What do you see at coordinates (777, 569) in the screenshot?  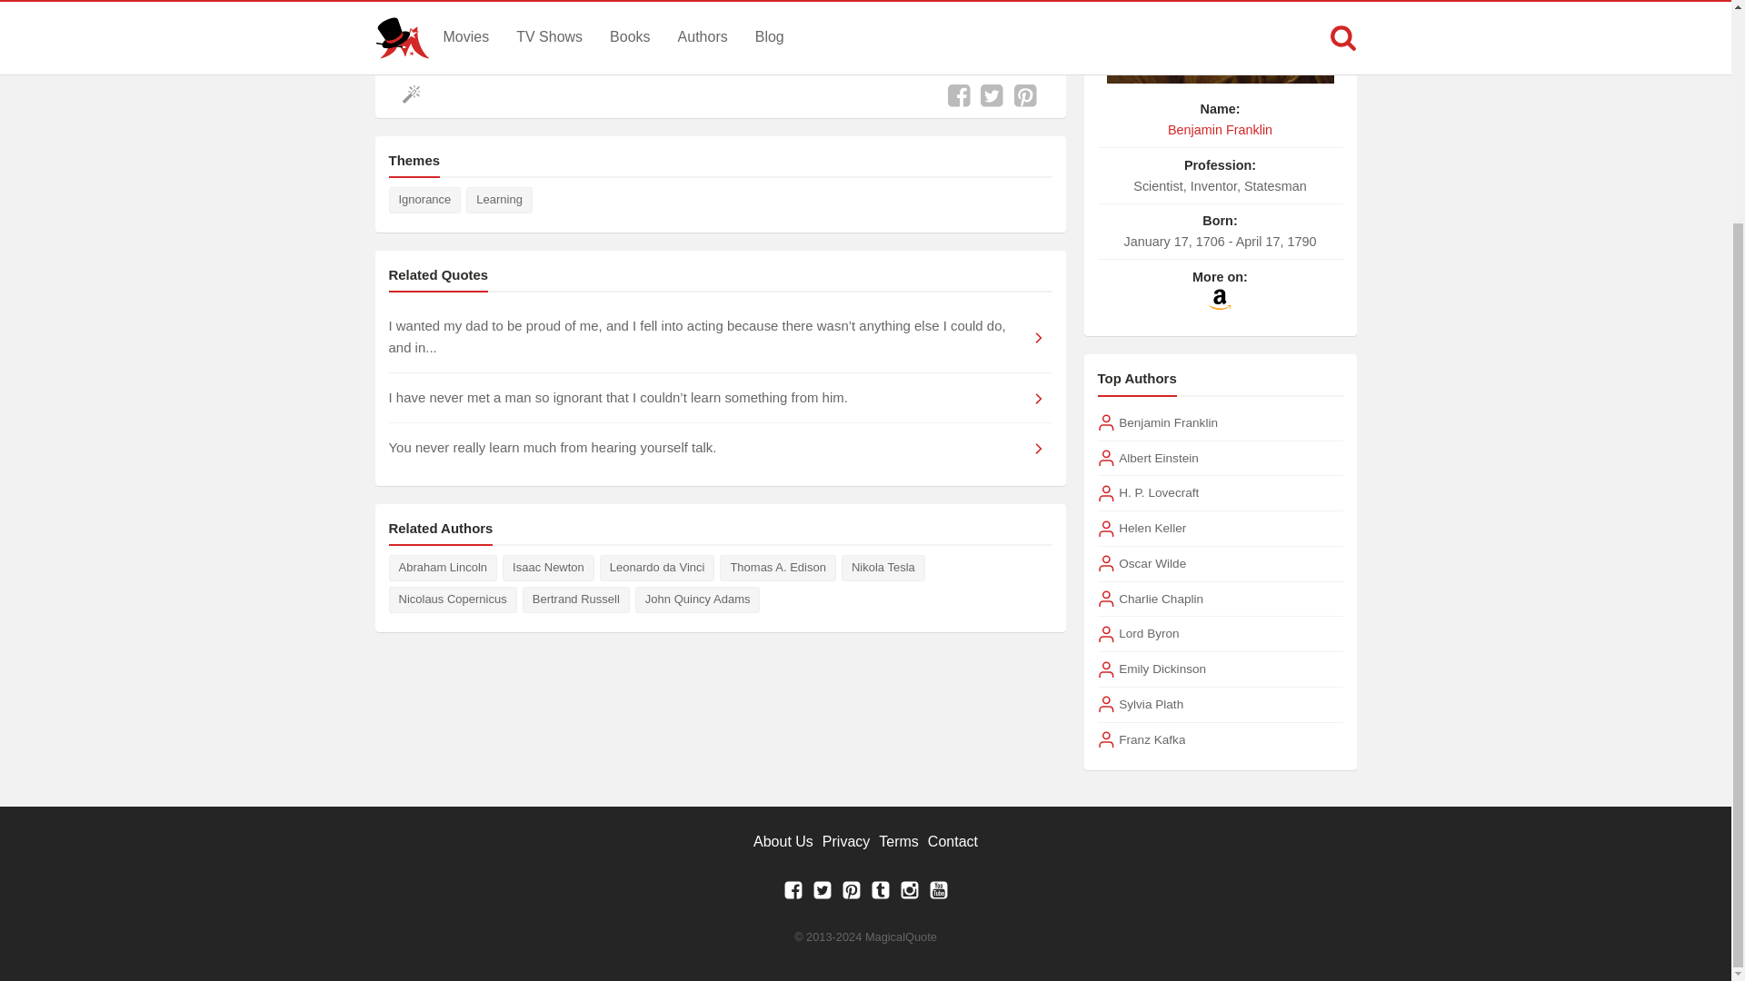 I see `Thomas A. Edison` at bounding box center [777, 569].